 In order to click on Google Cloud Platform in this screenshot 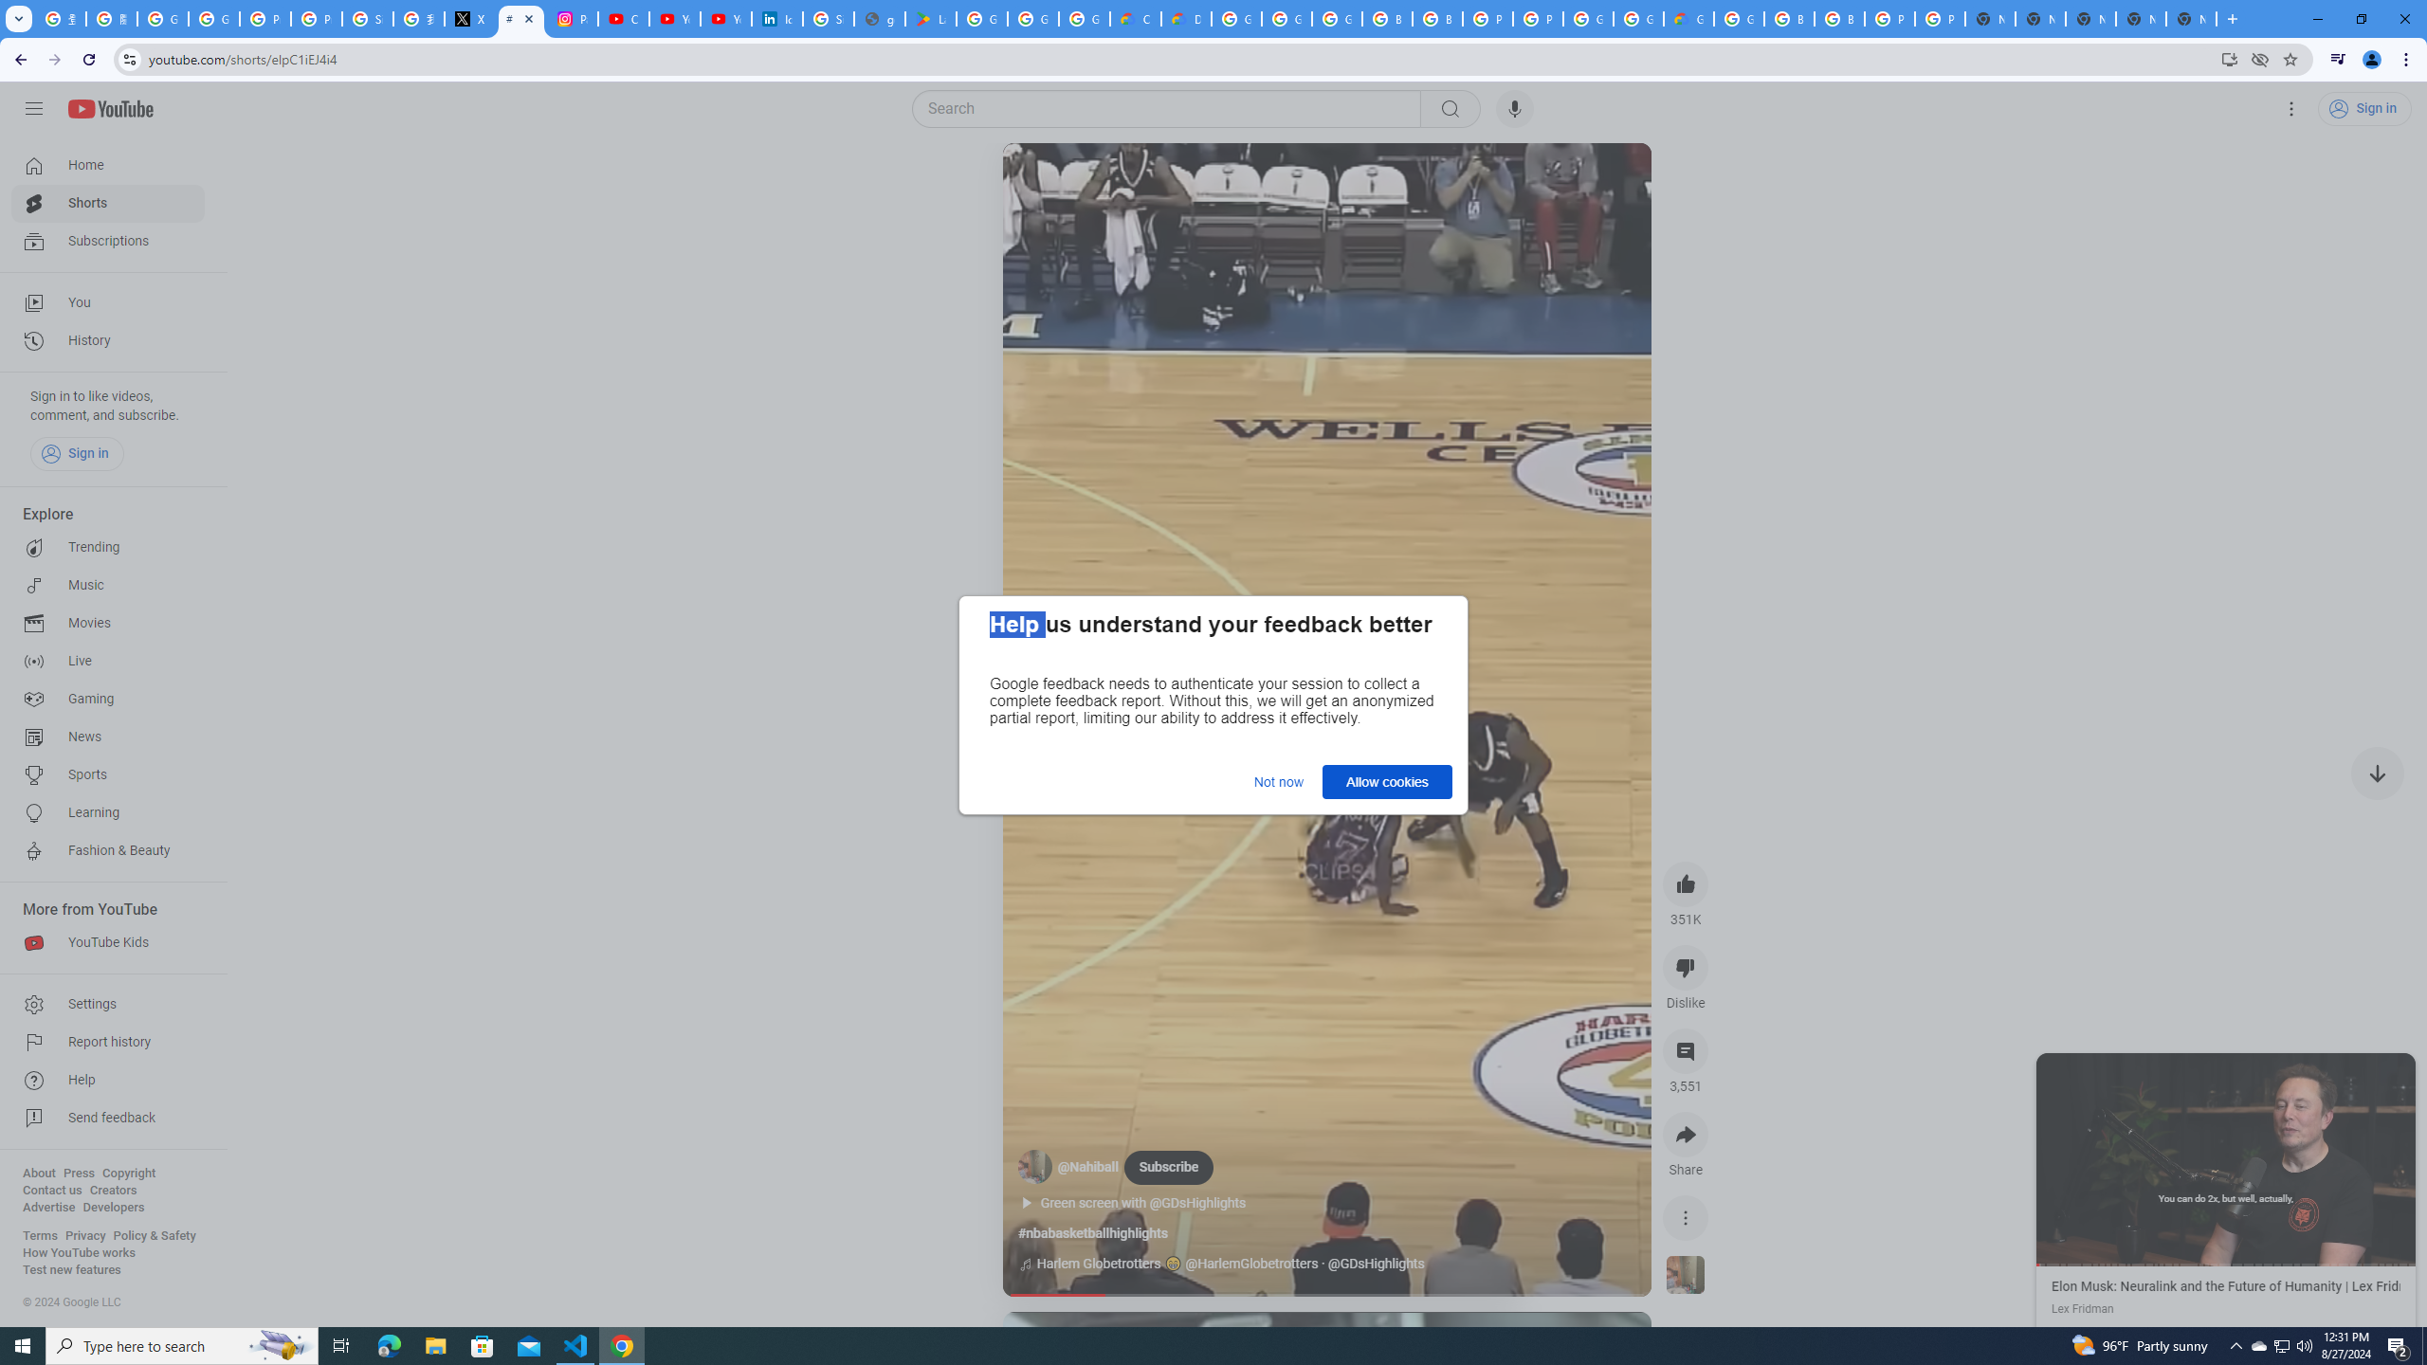, I will do `click(1588, 19)`.